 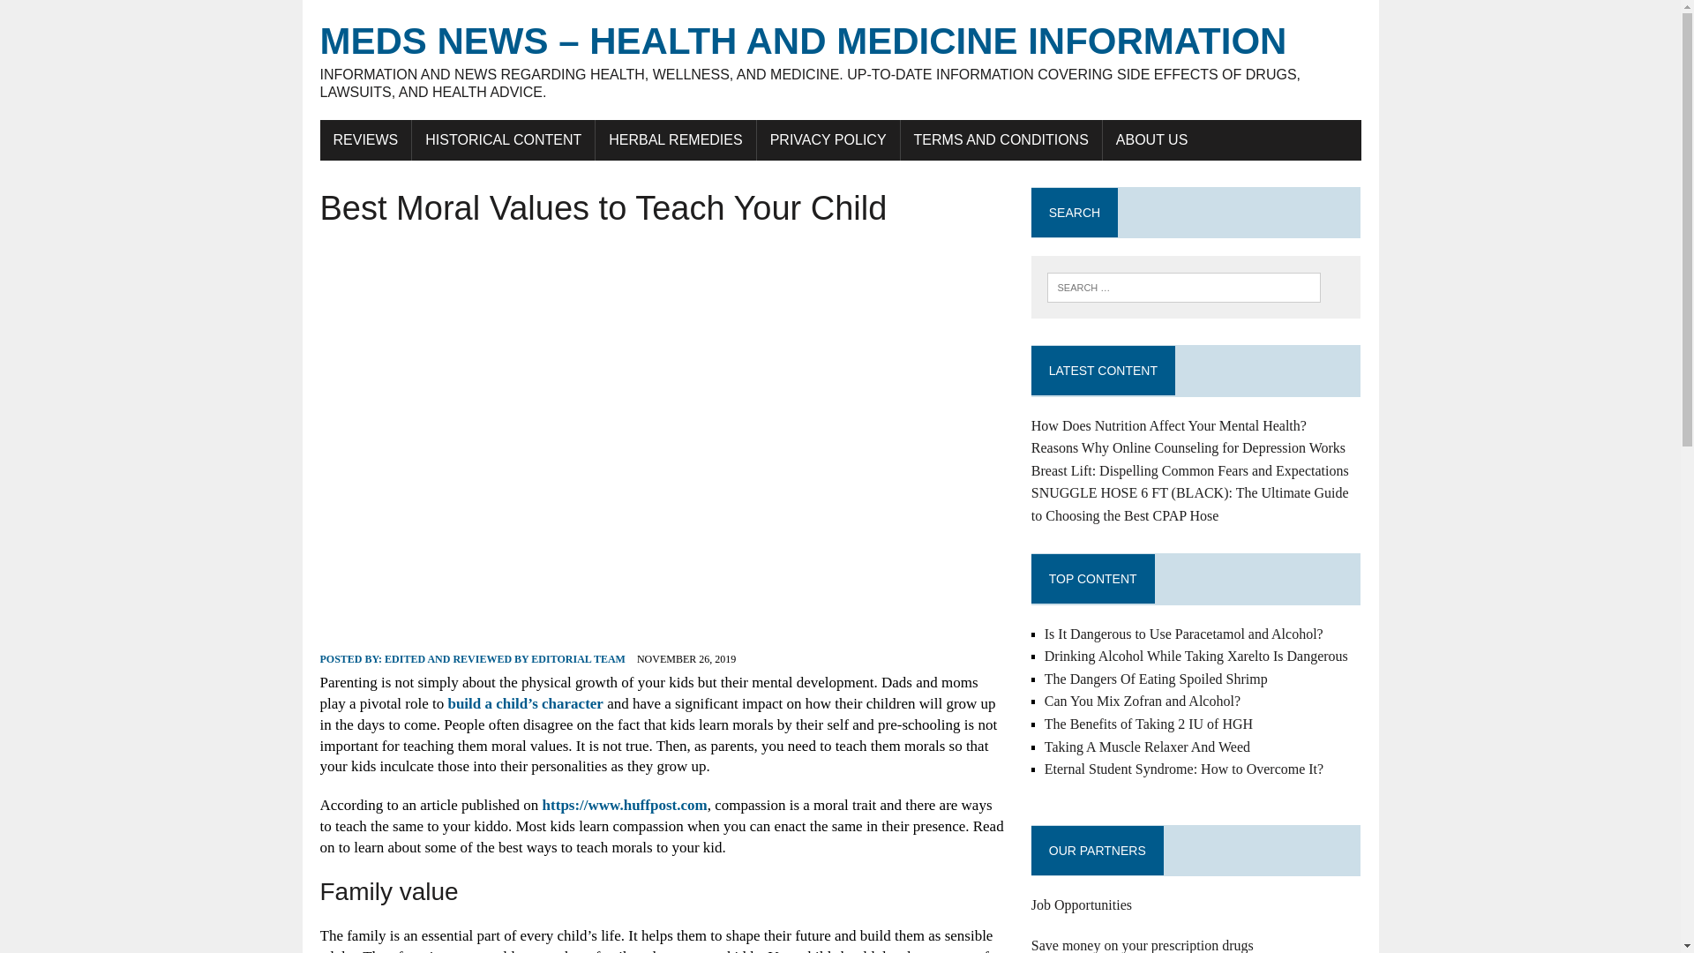 I want to click on Eternal Student Syndrome: How to Overcome It?, so click(x=1184, y=769).